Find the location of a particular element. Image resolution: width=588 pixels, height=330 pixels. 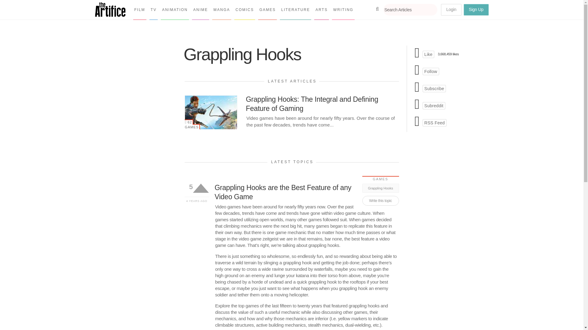

Login is located at coordinates (451, 9).